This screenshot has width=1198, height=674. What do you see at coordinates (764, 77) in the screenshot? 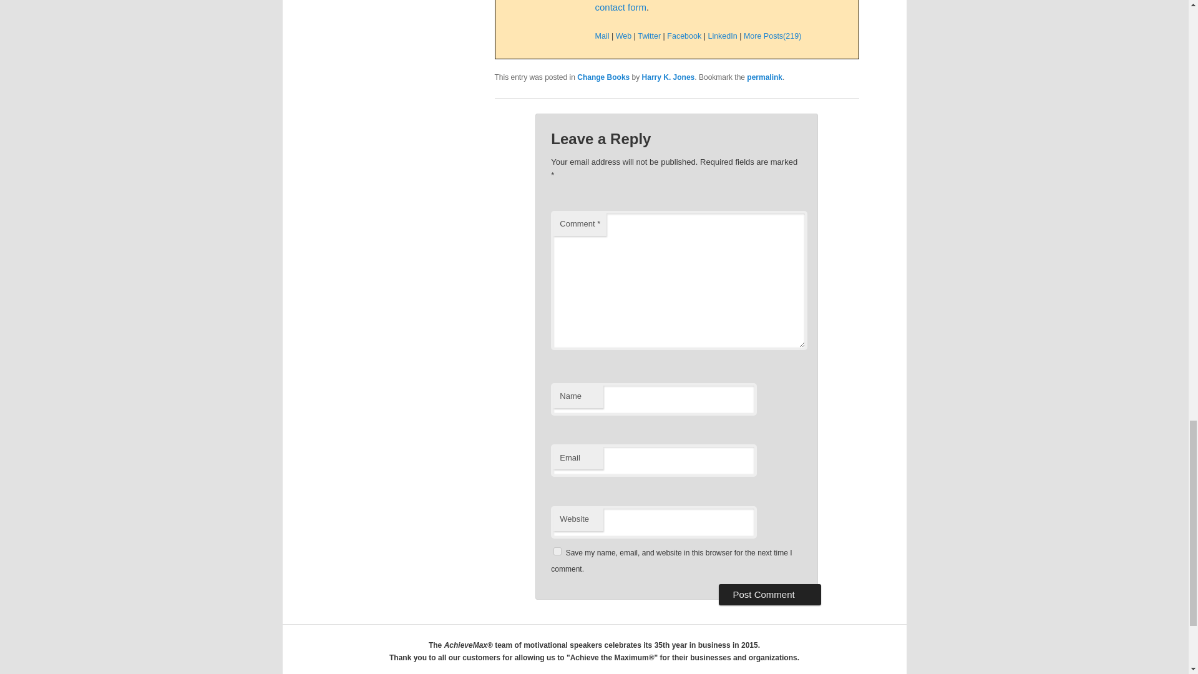
I see `Permalink to Survival Is Not Enough` at bounding box center [764, 77].